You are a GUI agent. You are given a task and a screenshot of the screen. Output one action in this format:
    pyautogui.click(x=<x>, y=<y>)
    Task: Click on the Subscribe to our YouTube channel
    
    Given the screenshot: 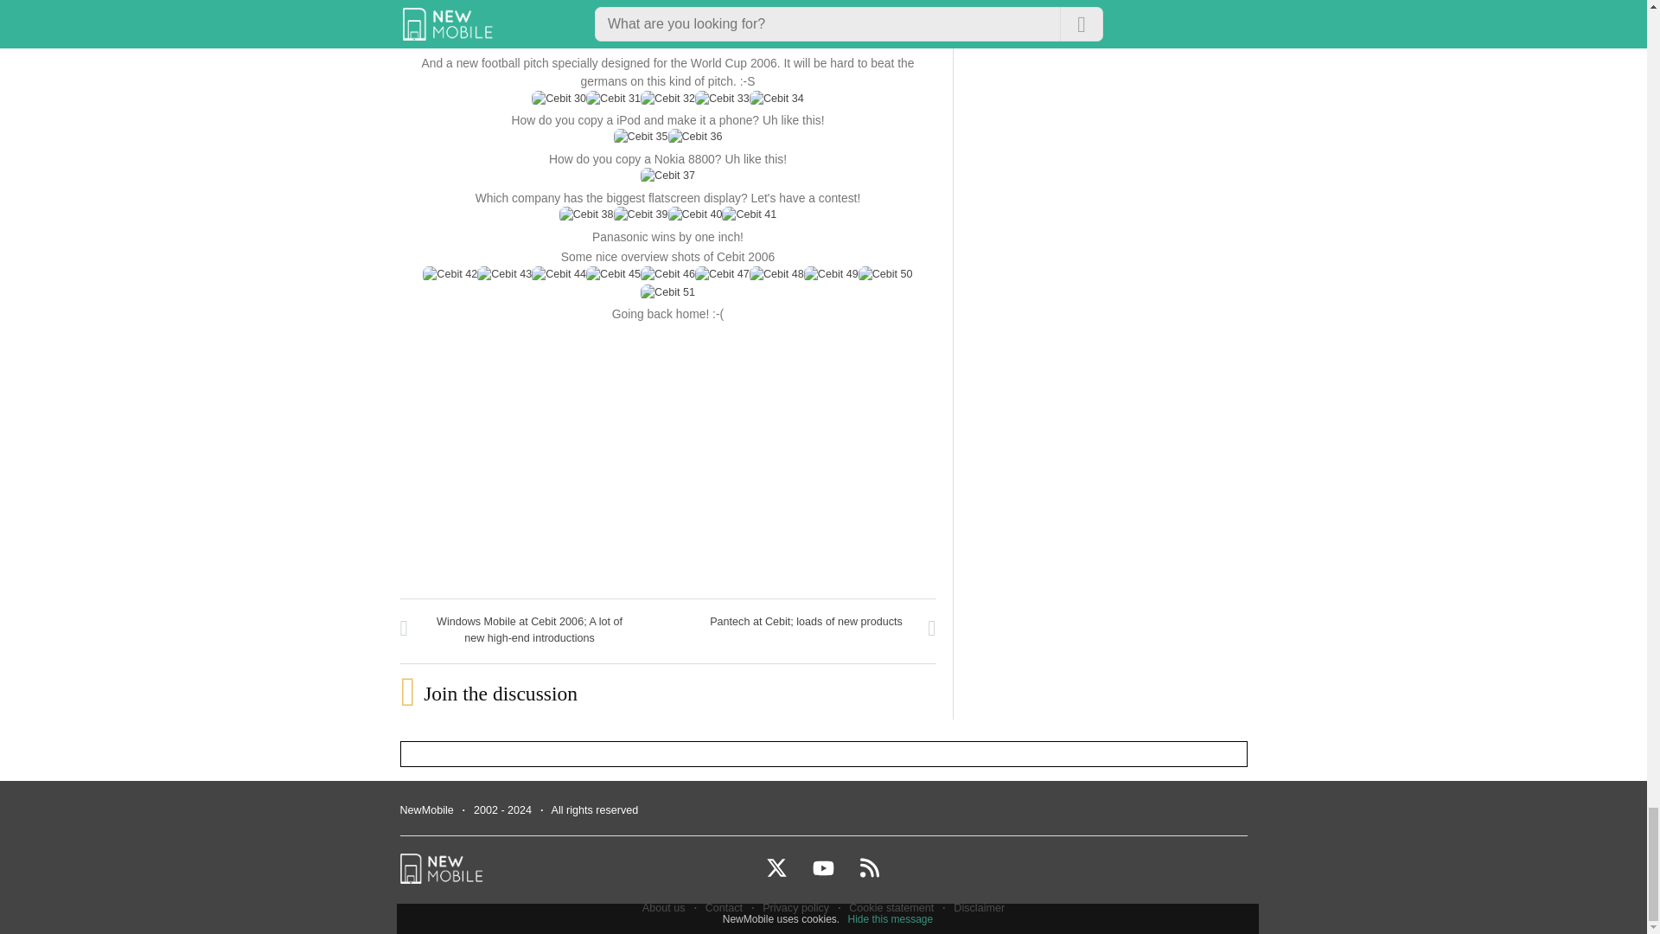 What is the action you would take?
    pyautogui.click(x=834, y=875)
    